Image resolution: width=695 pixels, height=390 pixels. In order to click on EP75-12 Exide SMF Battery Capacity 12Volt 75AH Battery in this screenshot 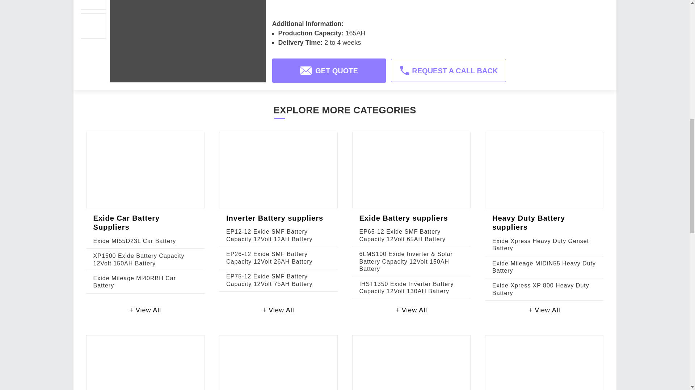, I will do `click(269, 280)`.